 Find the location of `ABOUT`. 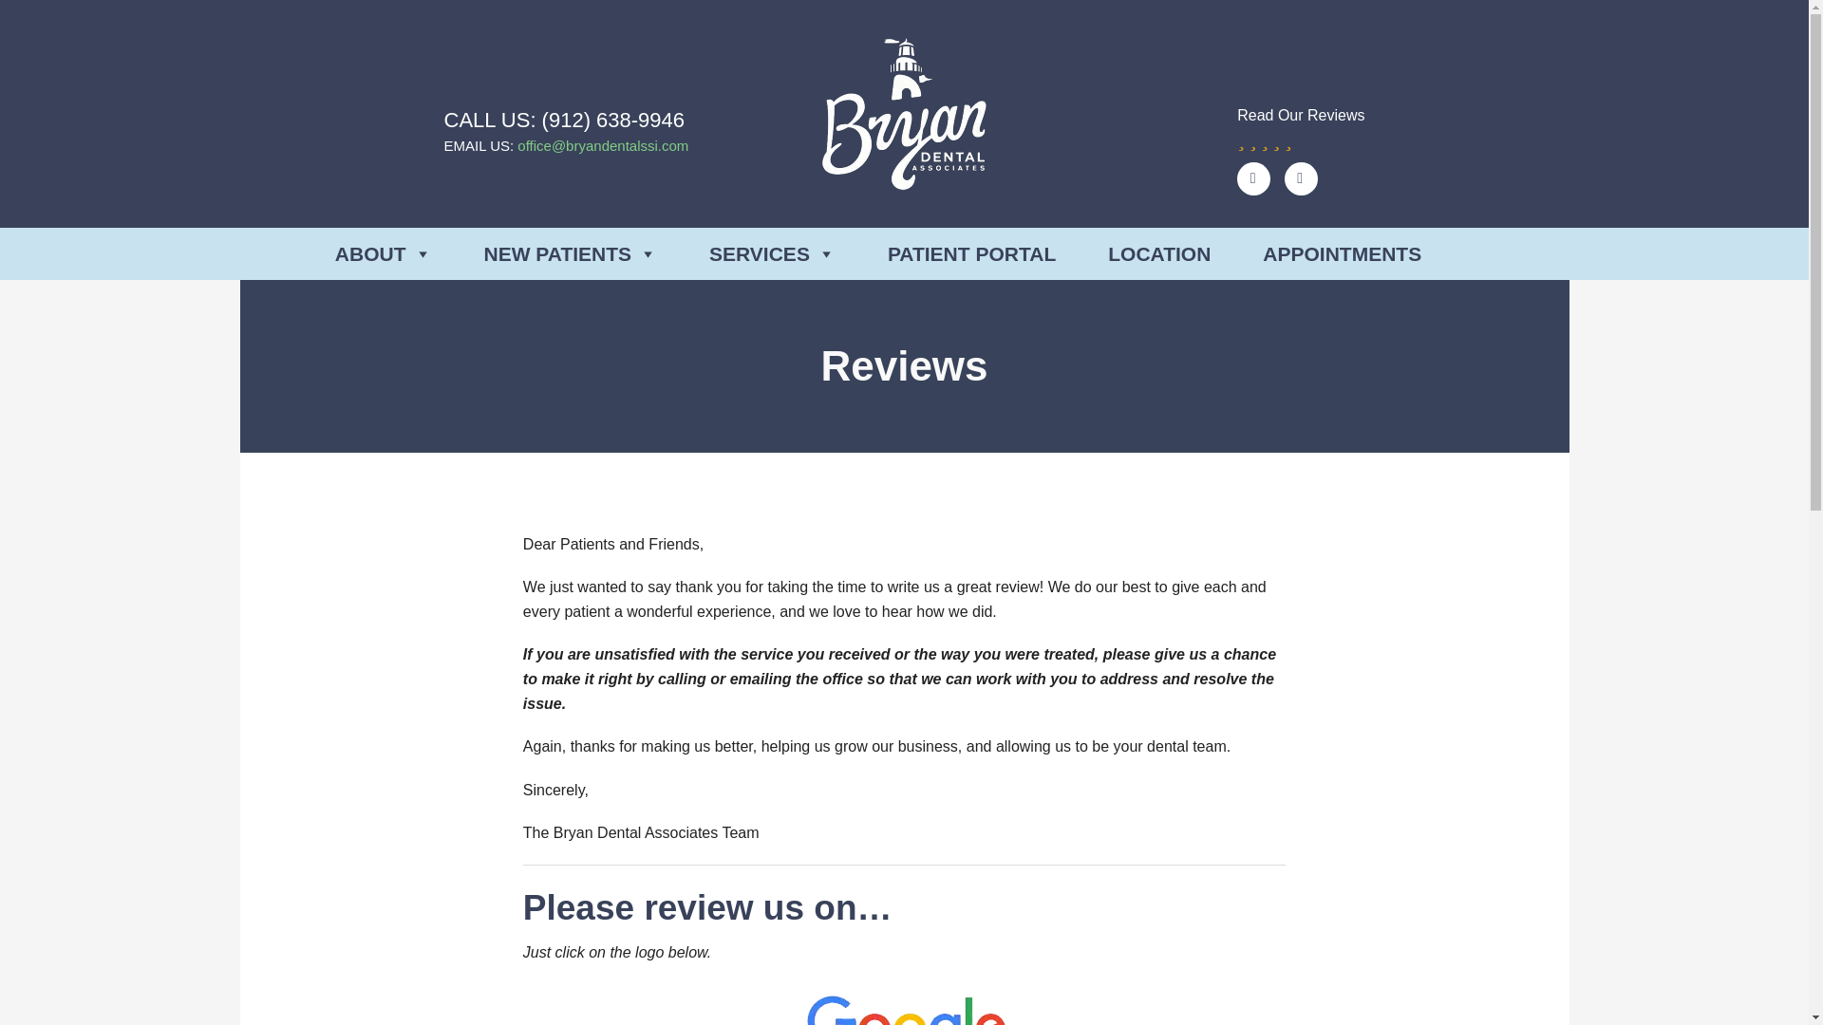

ABOUT is located at coordinates (384, 252).